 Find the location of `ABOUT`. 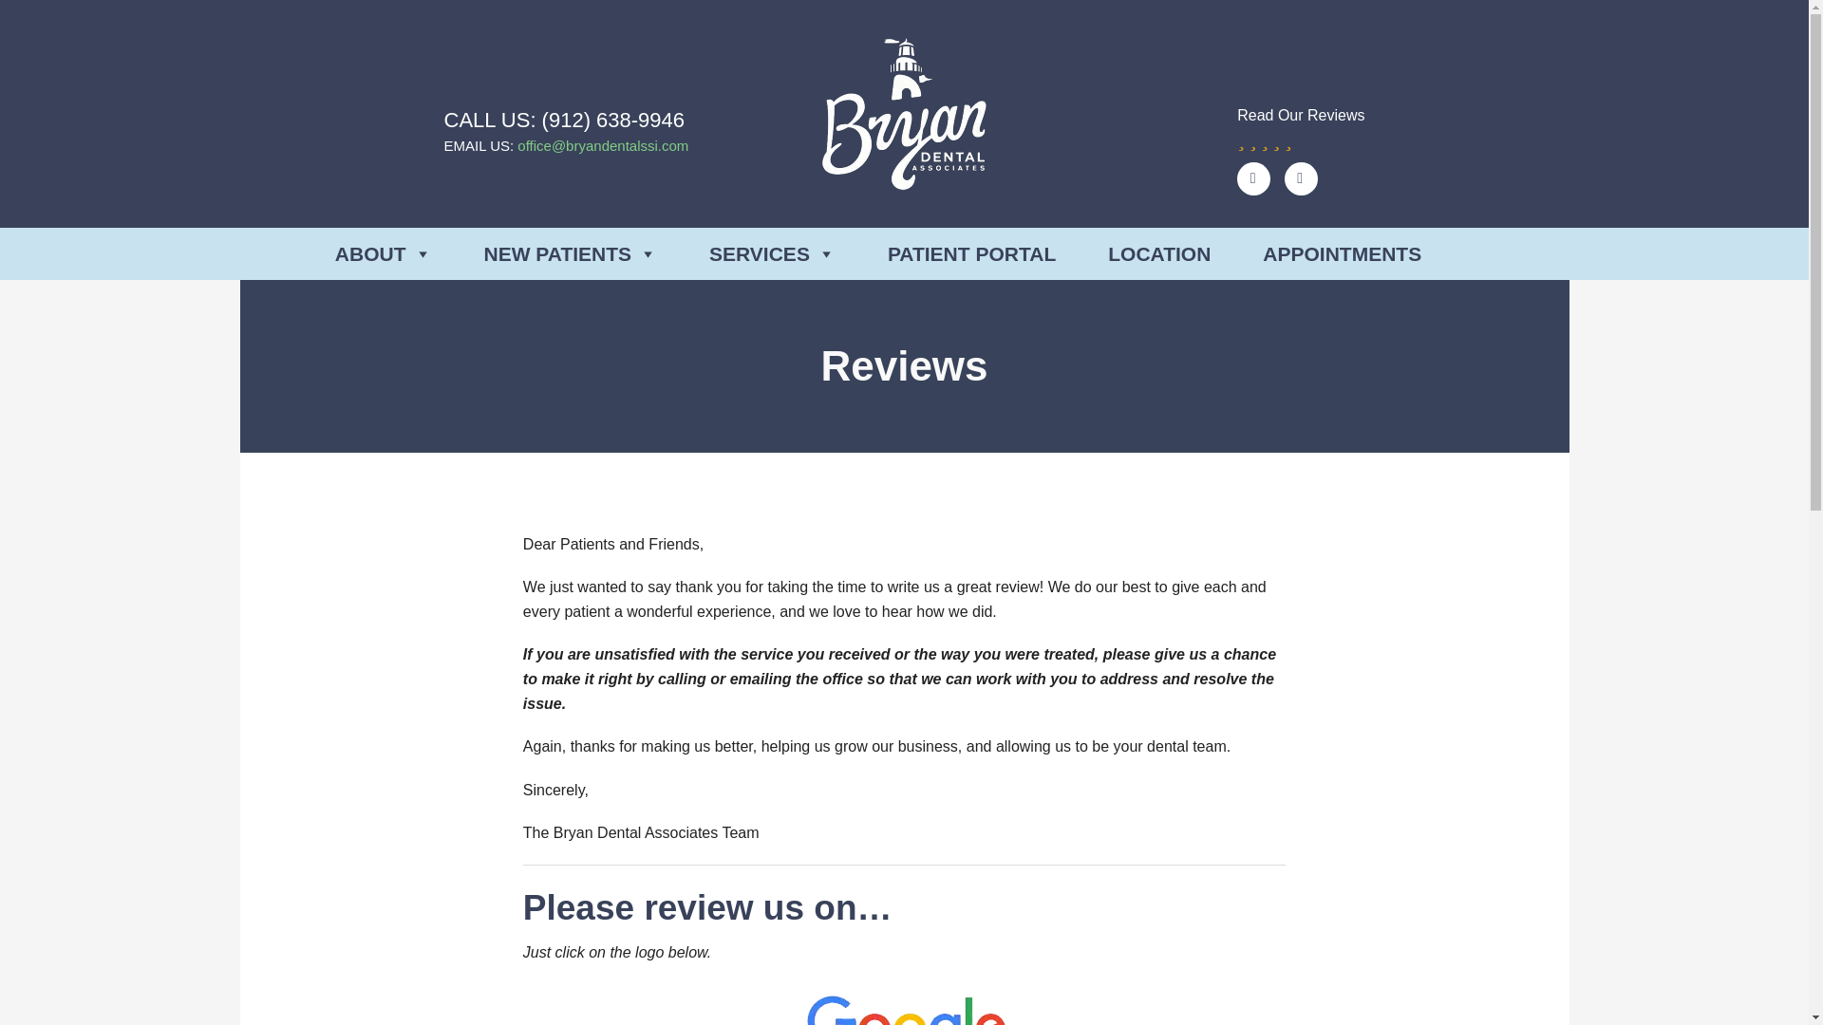

ABOUT is located at coordinates (384, 252).